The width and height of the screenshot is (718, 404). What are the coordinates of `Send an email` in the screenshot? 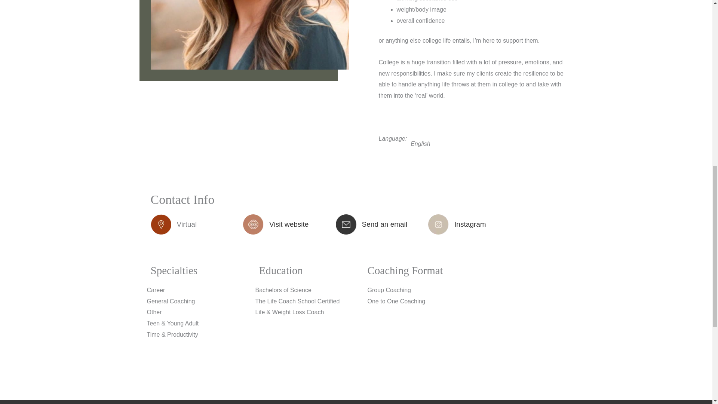 It's located at (384, 224).